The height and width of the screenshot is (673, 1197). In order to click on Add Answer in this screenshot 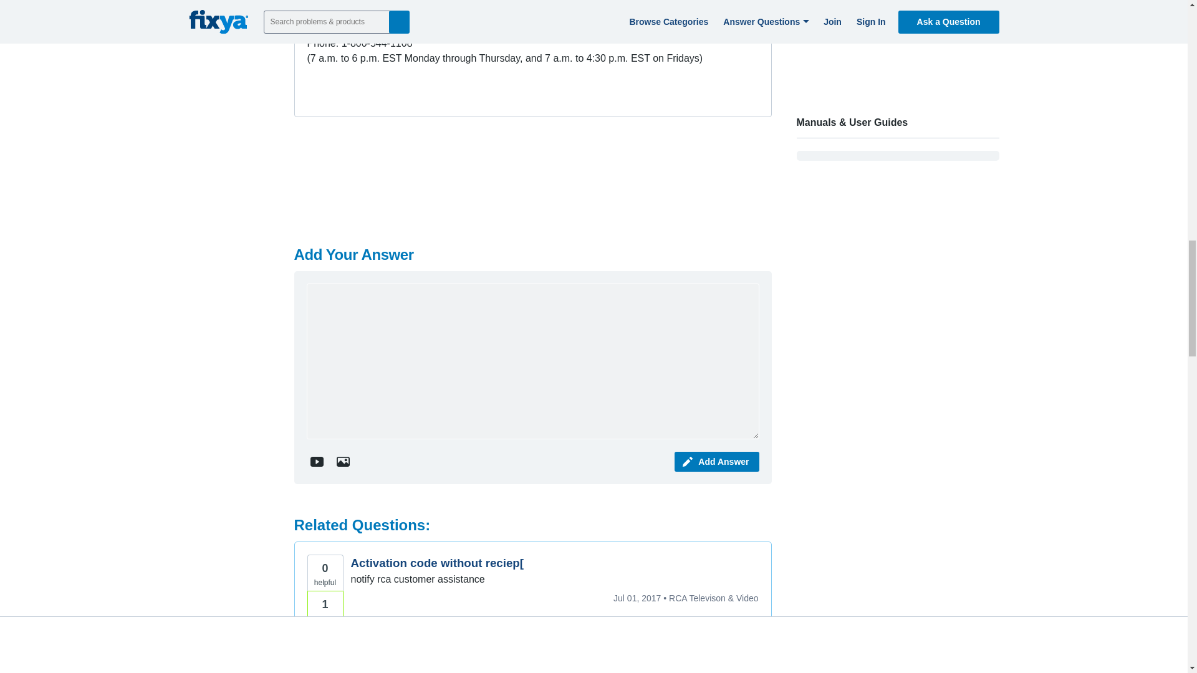, I will do `click(717, 461)`.